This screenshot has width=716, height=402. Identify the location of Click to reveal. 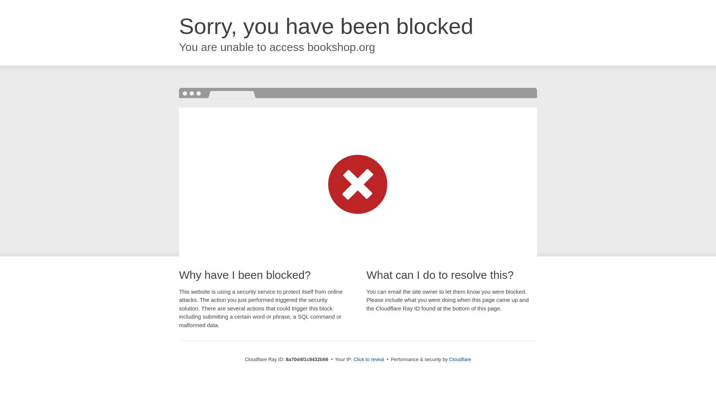
(368, 360).